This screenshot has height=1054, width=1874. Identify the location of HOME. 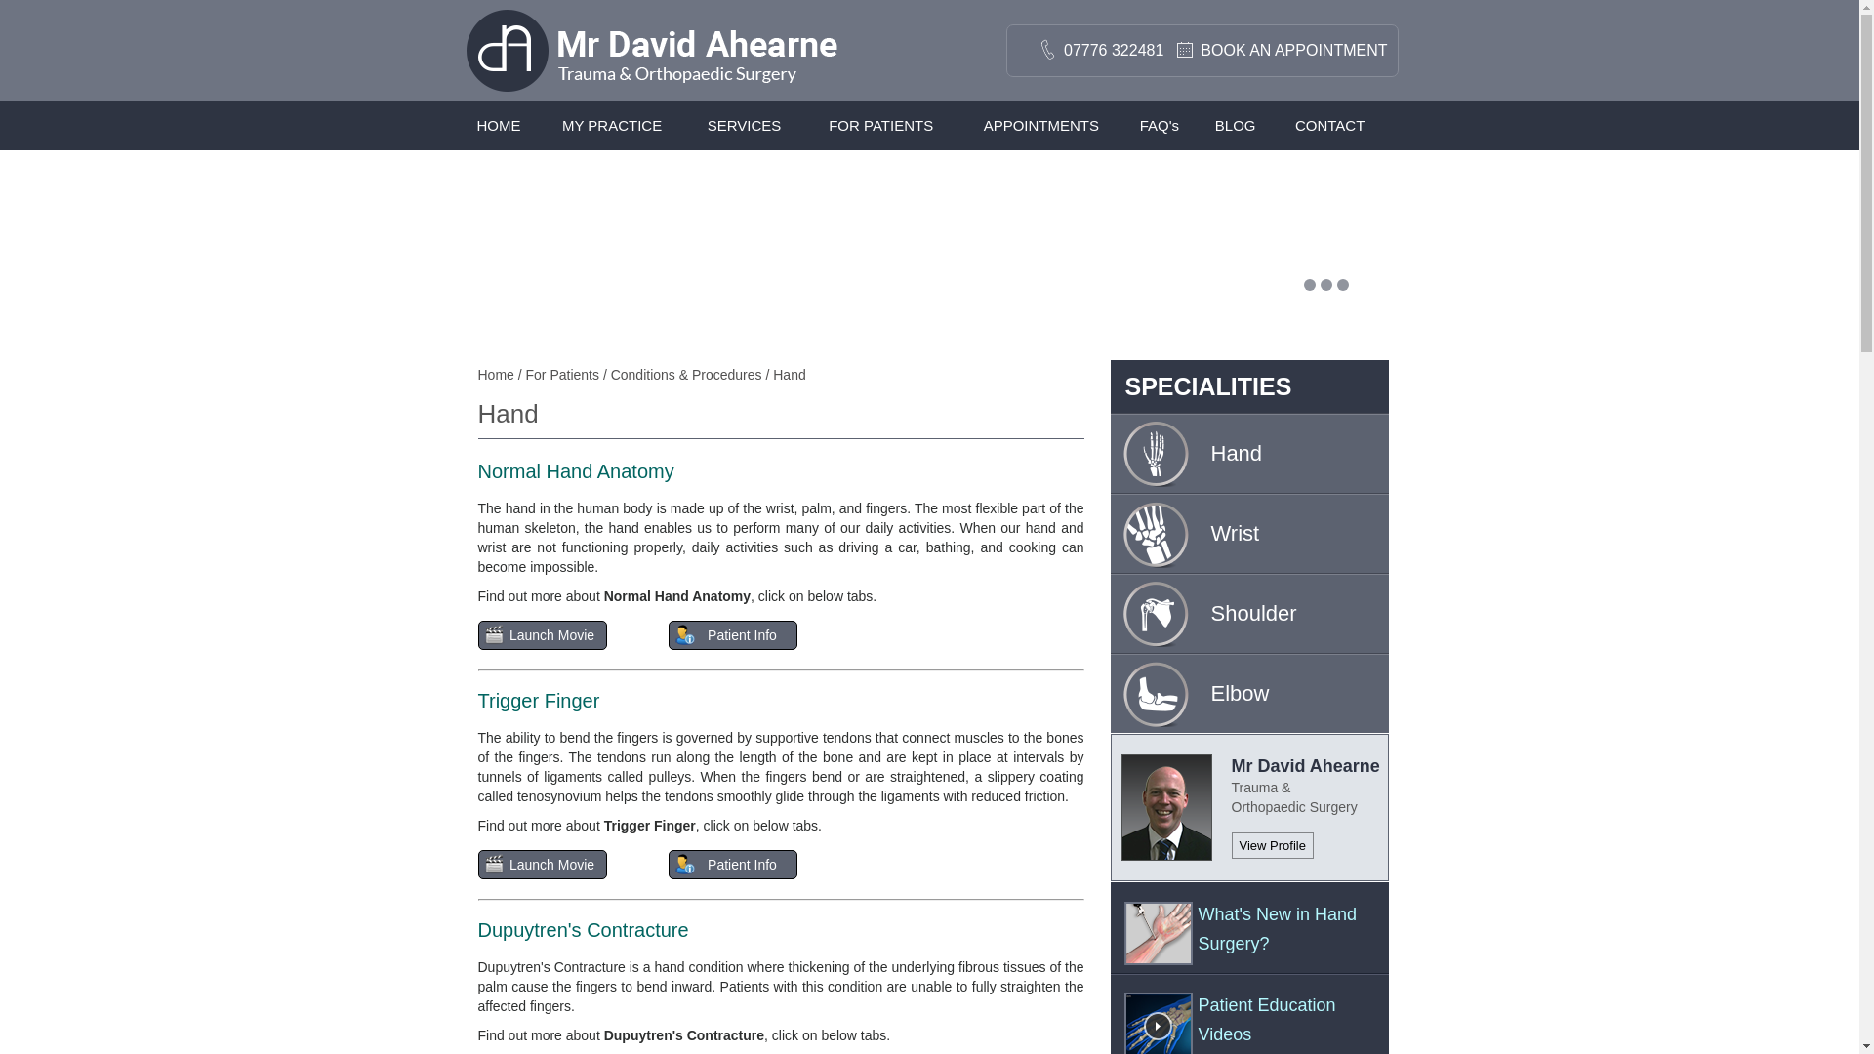
(498, 125).